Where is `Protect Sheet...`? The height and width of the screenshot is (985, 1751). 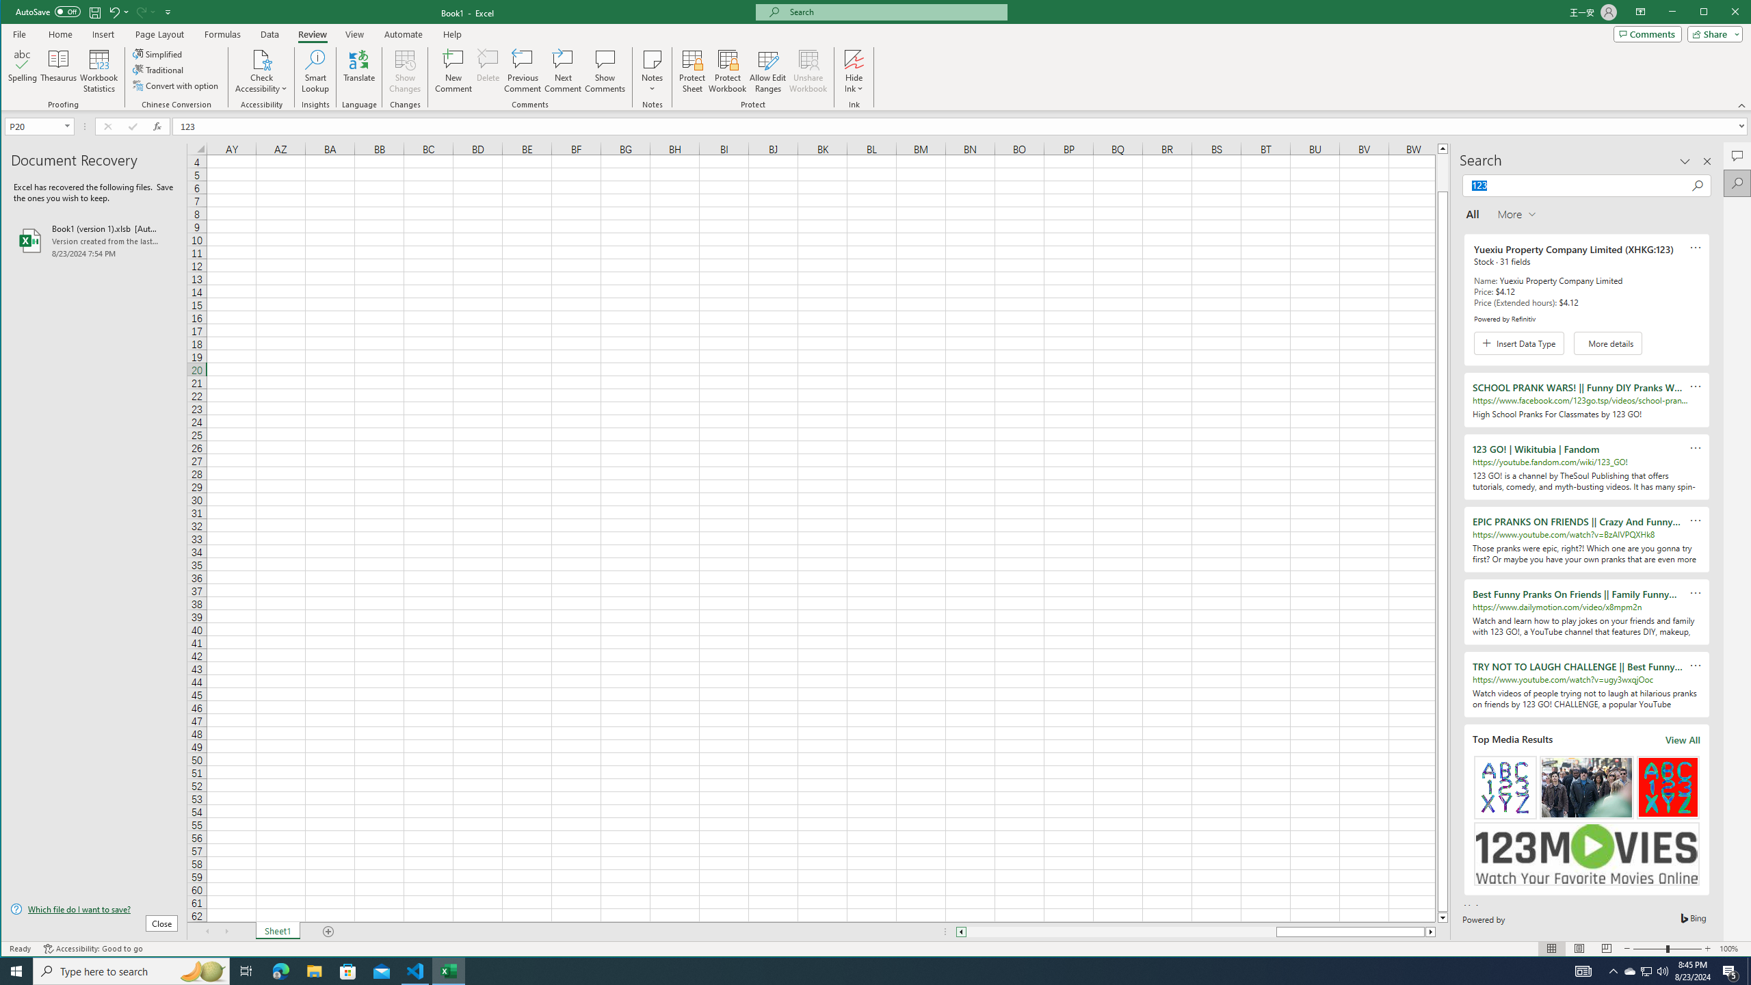 Protect Sheet... is located at coordinates (1647, 971).